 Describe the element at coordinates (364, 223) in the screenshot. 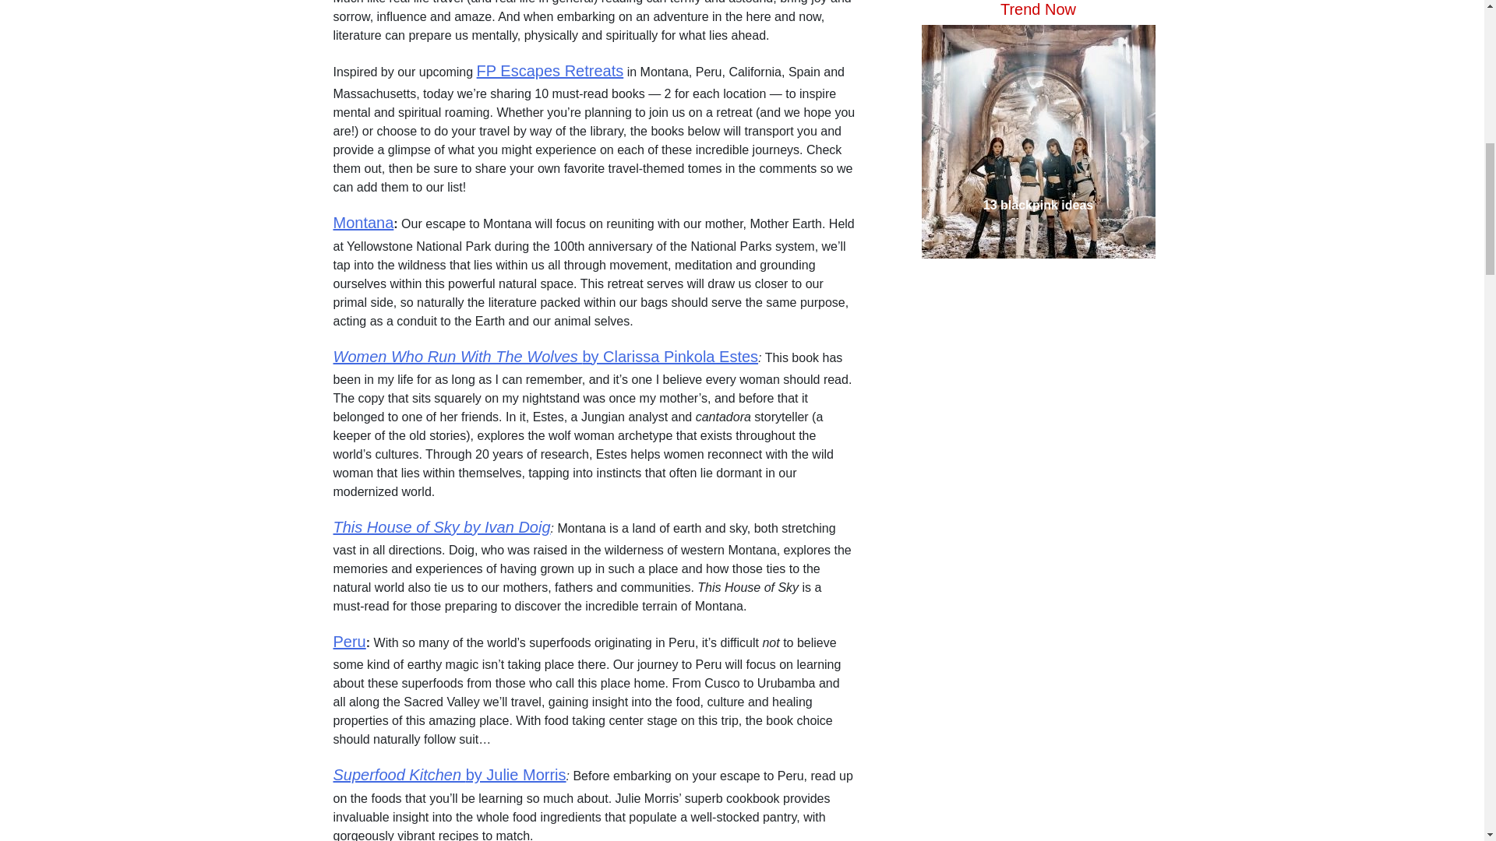

I see `Montana` at that location.